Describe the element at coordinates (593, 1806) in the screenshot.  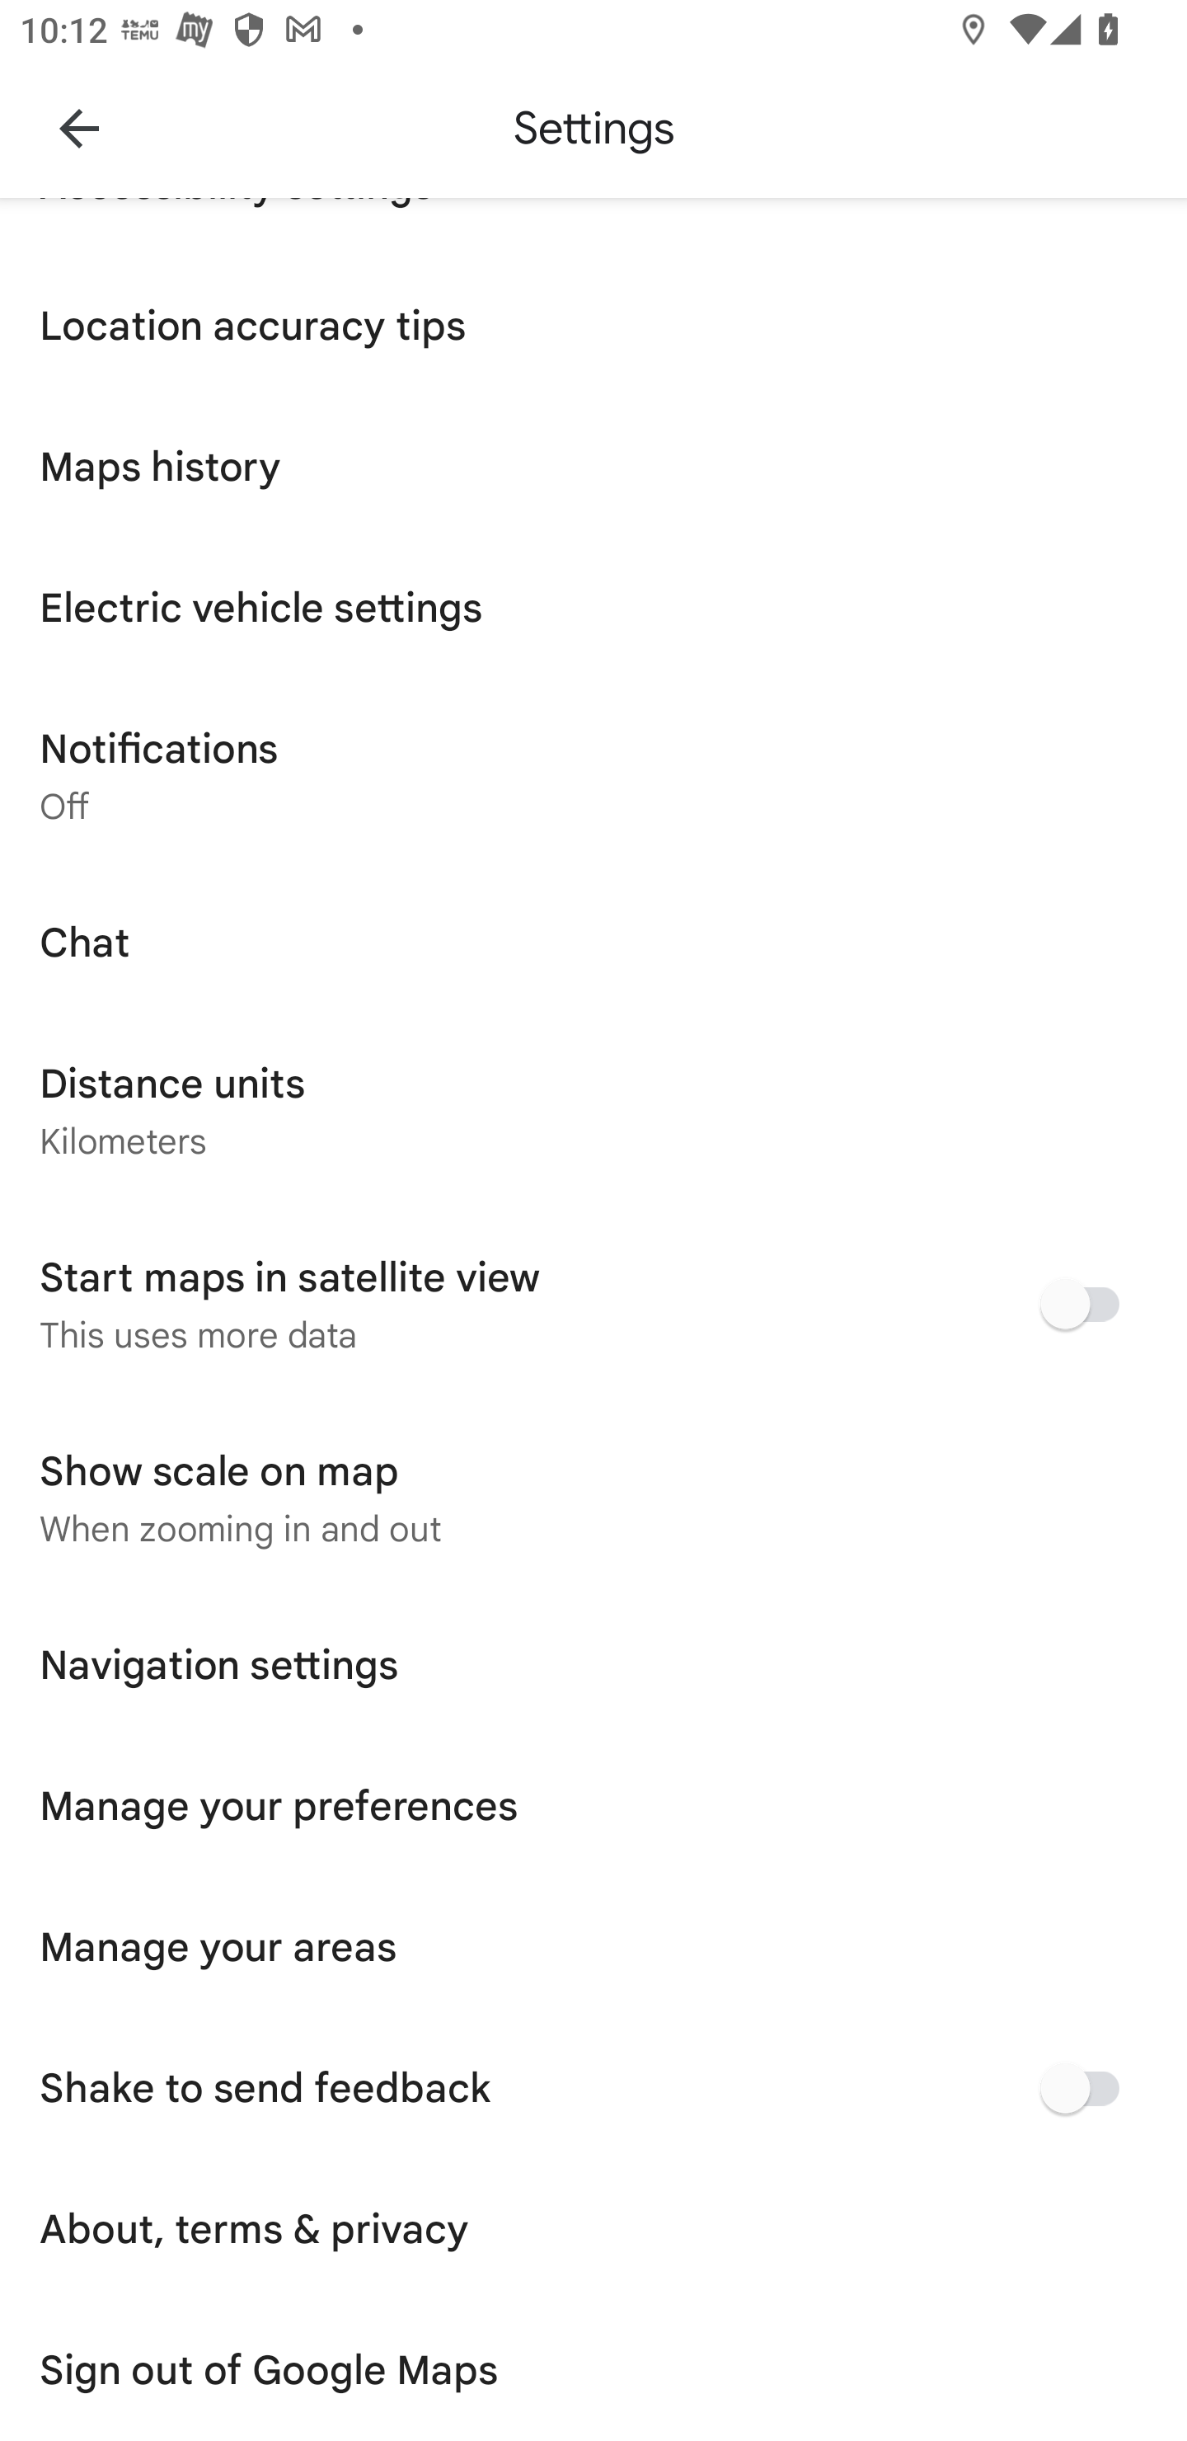
I see `Manage your preferences` at that location.